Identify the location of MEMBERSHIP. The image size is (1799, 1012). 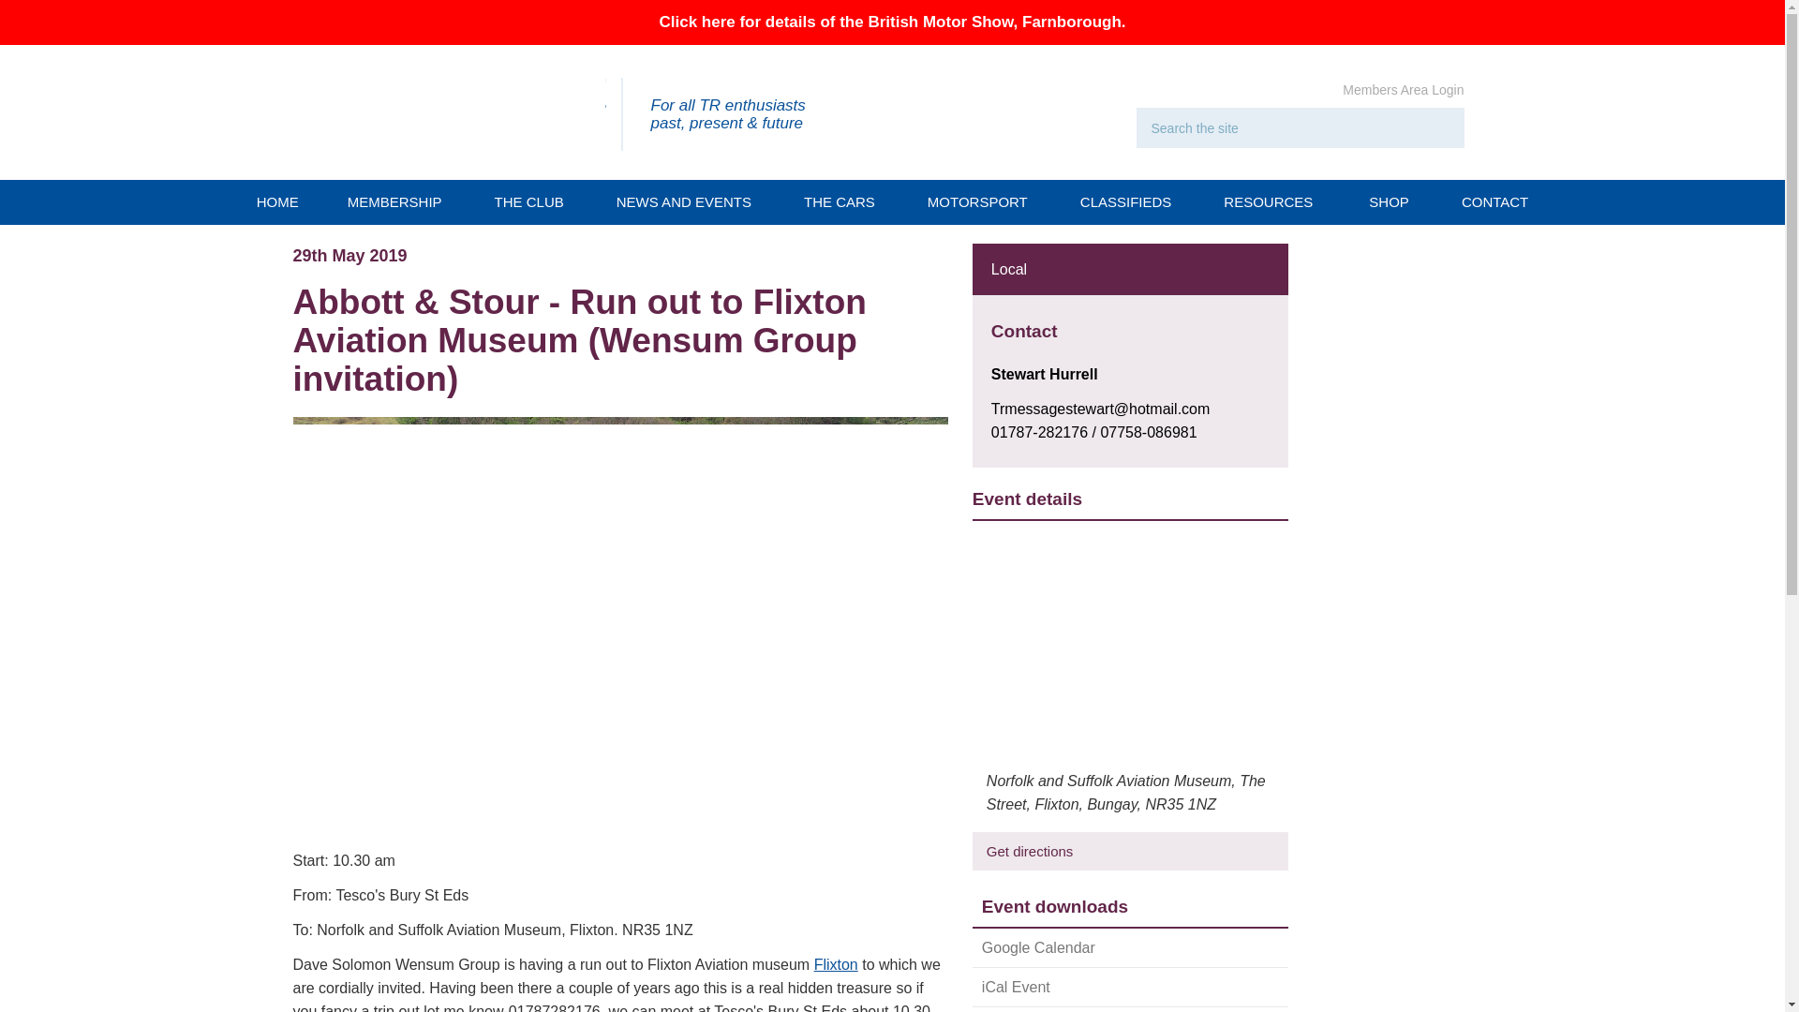
(398, 202).